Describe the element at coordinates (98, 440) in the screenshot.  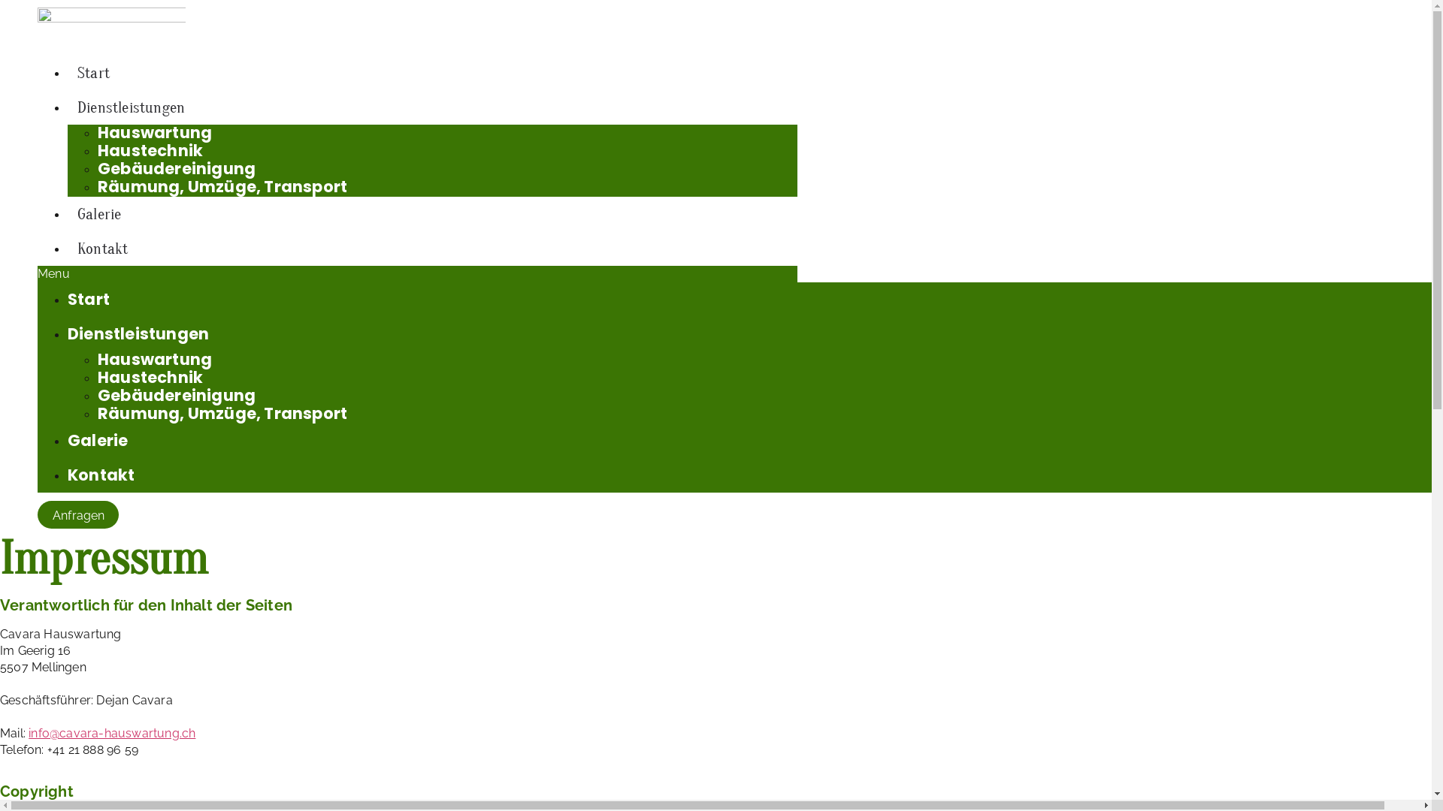
I see `Galerie` at that location.